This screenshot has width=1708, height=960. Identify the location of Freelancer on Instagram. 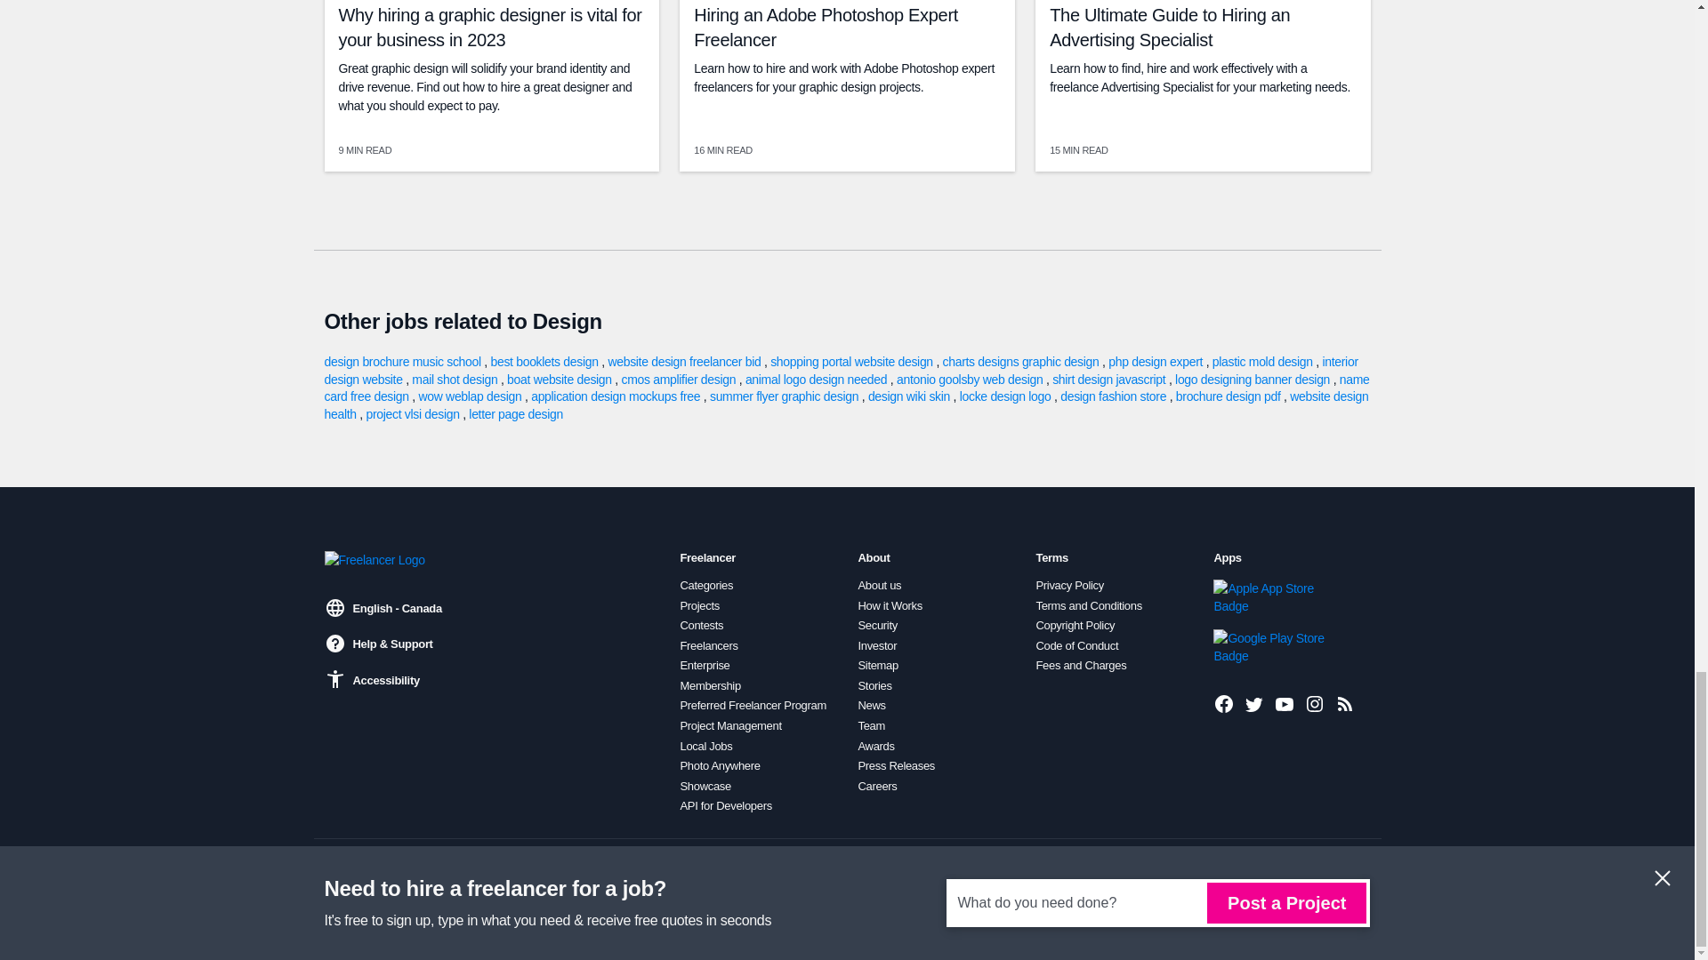
(1315, 703).